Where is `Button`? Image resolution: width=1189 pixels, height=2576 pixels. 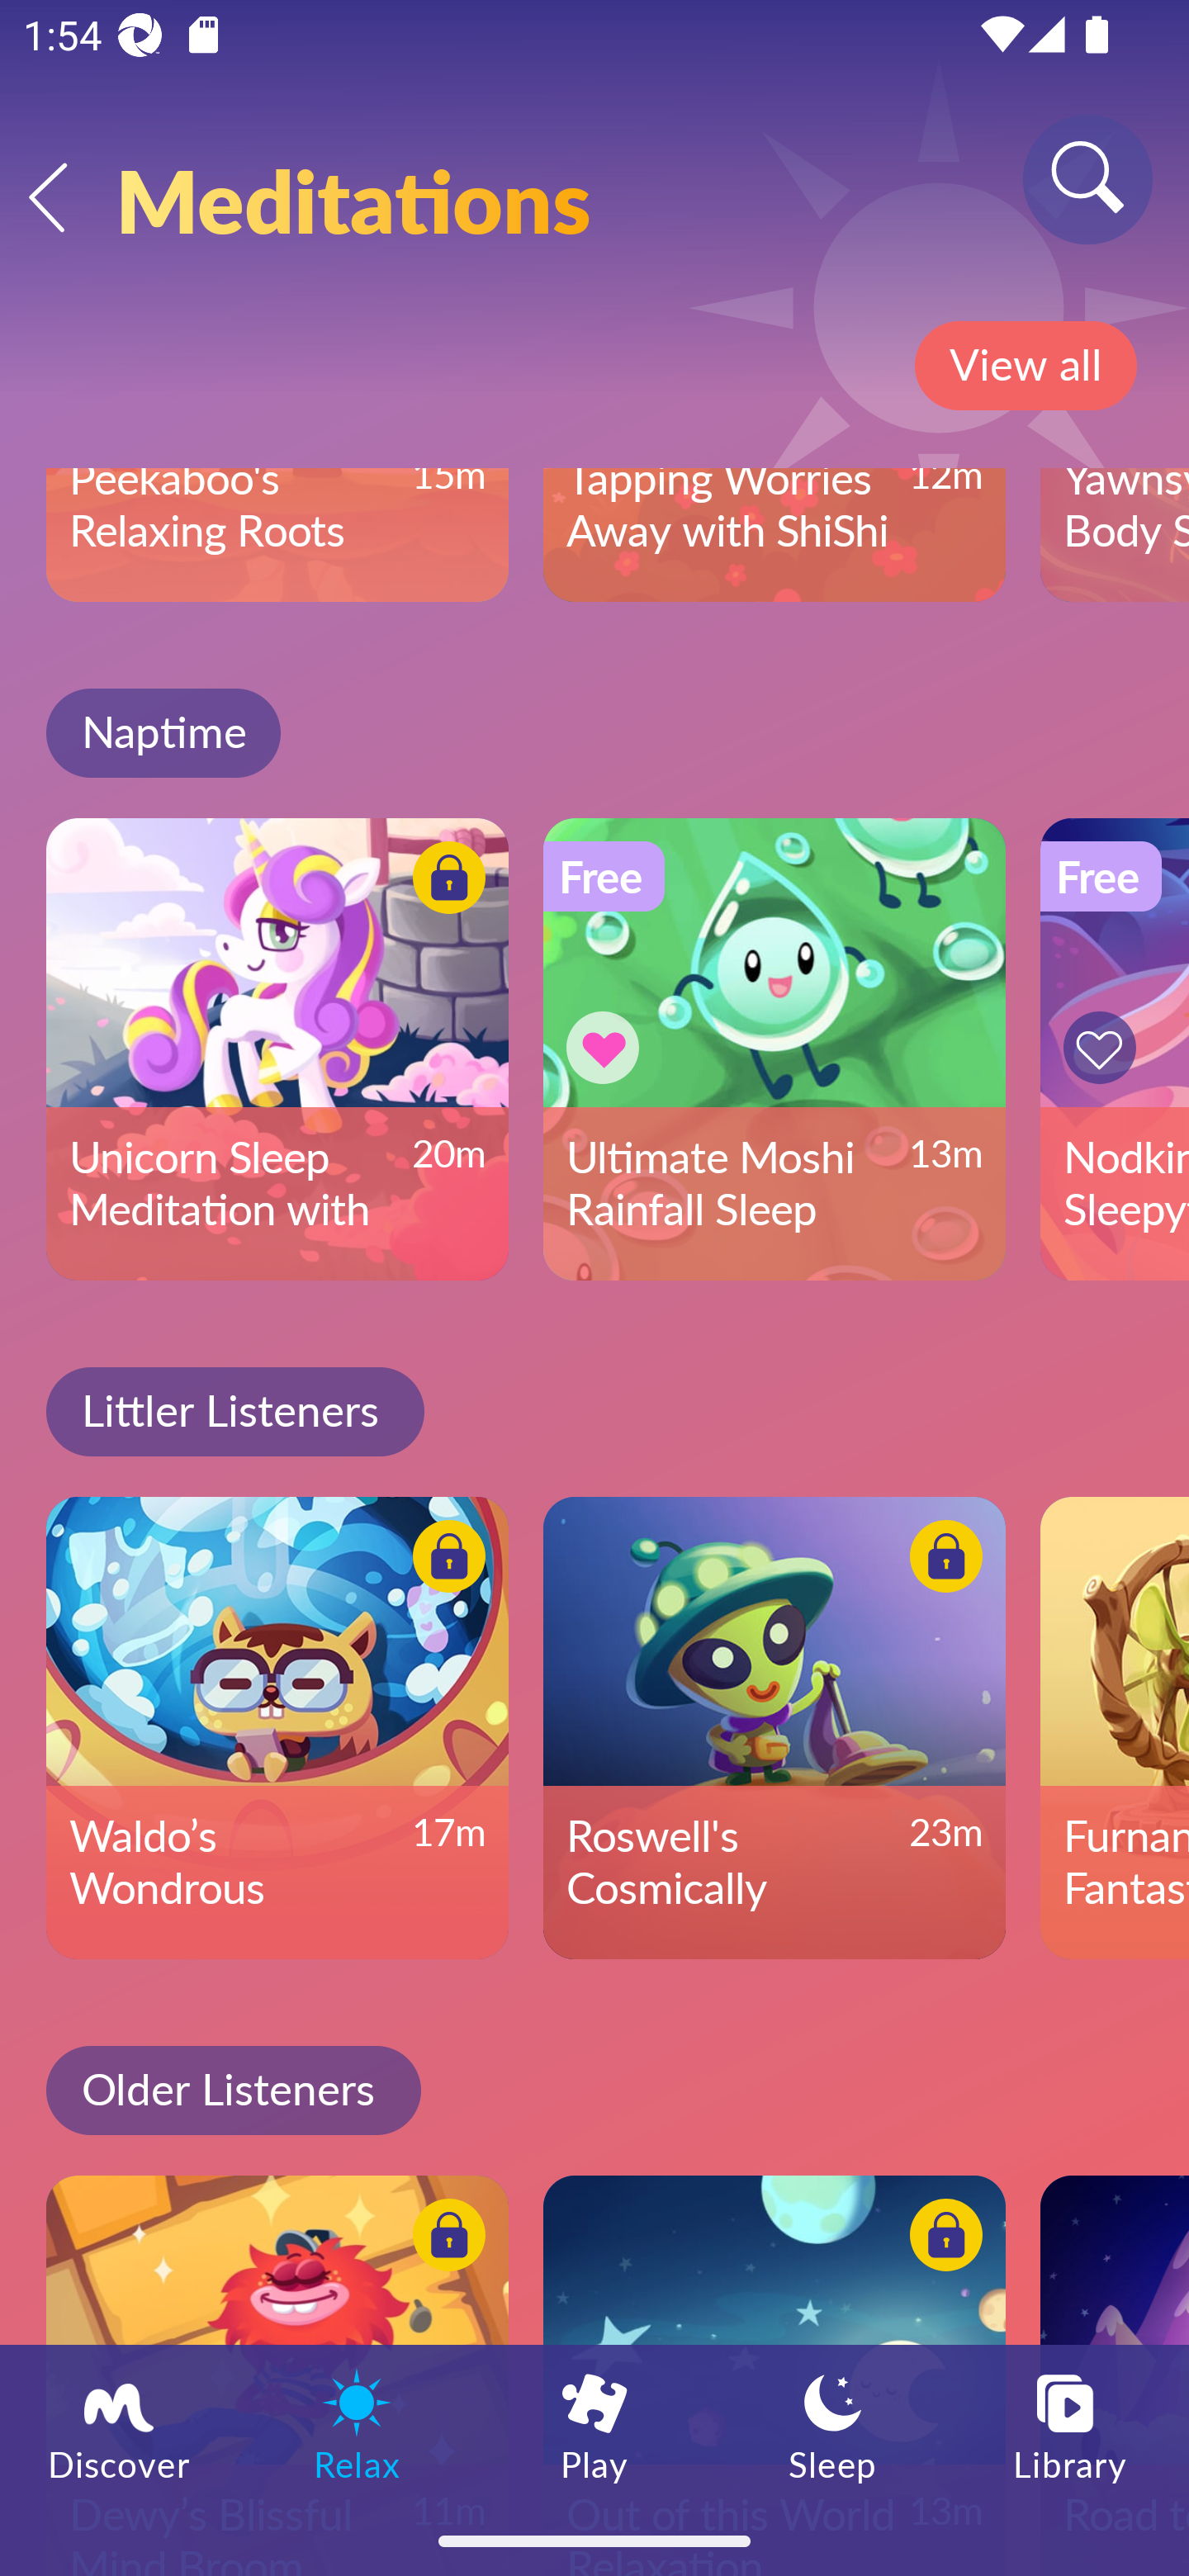
Button is located at coordinates (941, 2241).